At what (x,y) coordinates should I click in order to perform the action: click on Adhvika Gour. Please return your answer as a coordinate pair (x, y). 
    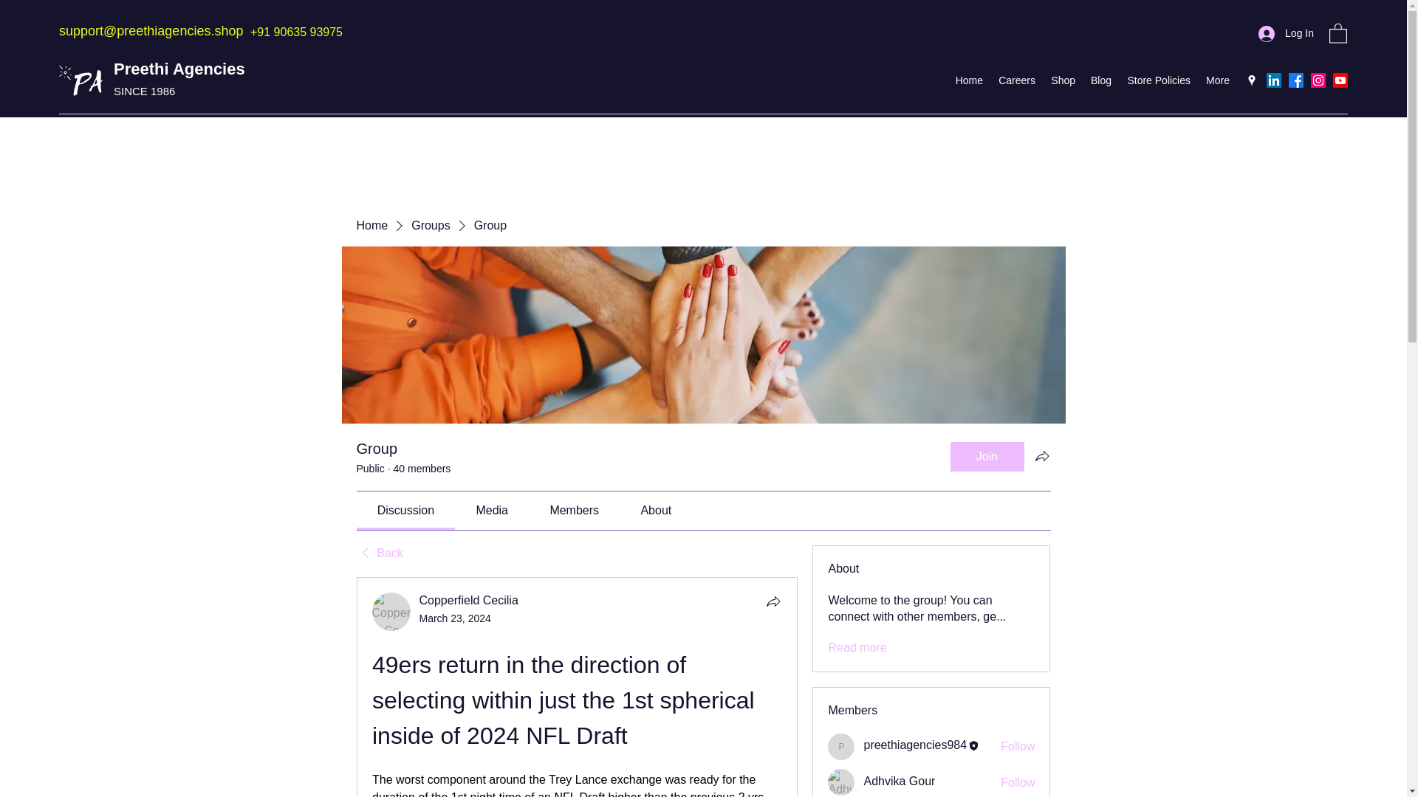
    Looking at the image, I should click on (841, 782).